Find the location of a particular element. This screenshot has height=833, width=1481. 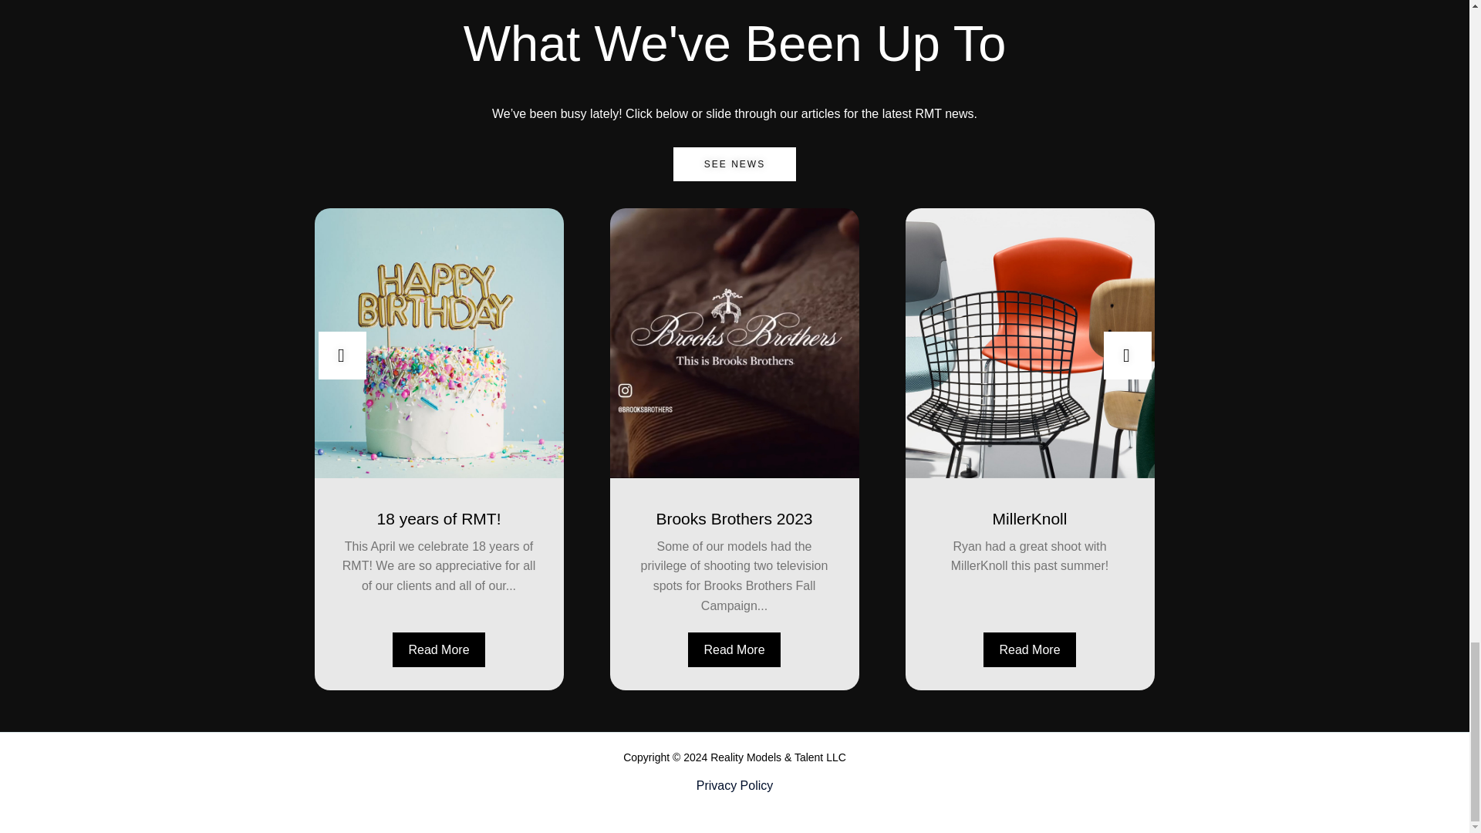

next item is located at coordinates (1126, 355).